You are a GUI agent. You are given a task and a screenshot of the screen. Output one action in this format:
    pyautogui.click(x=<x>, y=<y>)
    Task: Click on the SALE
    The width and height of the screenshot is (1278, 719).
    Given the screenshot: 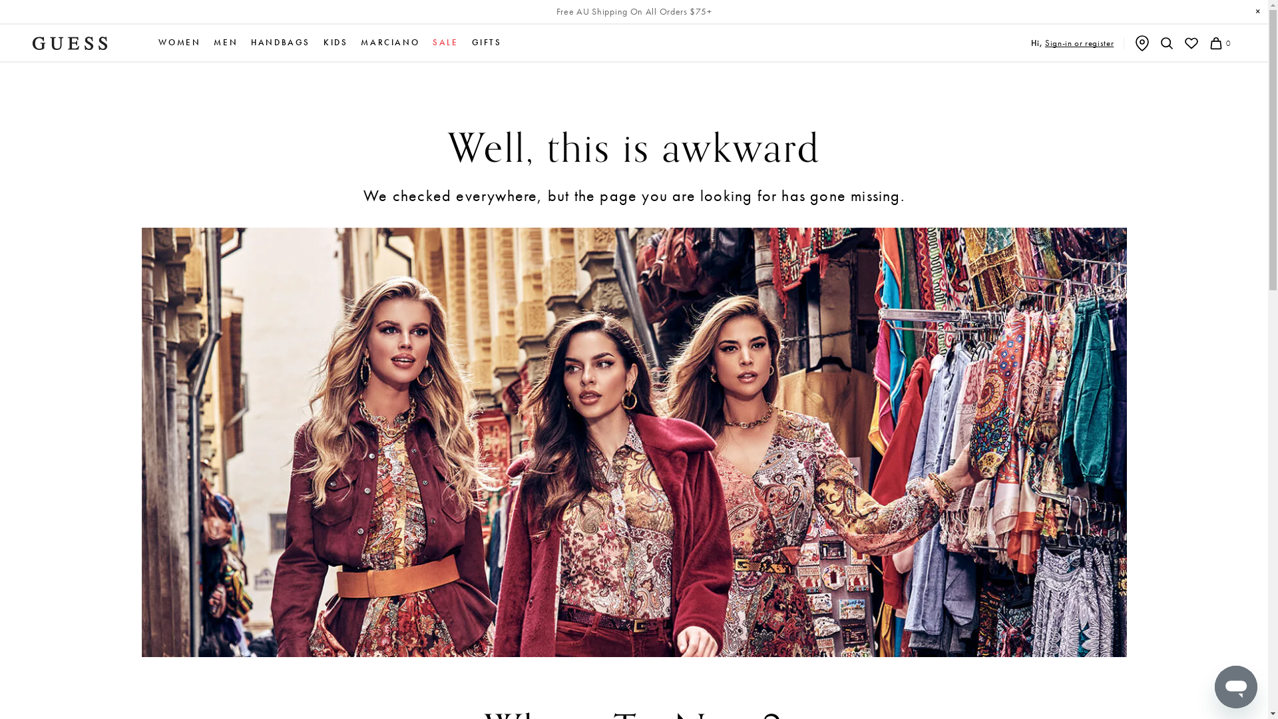 What is the action you would take?
    pyautogui.click(x=445, y=43)
    